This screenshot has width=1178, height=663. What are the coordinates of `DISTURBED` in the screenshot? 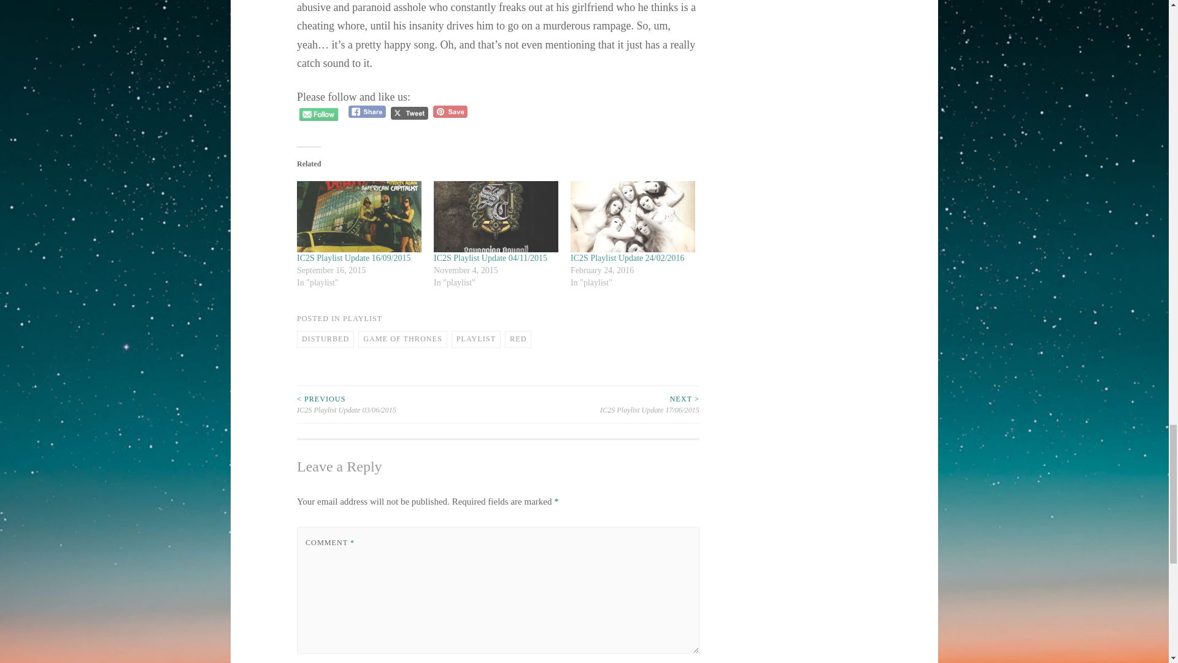 It's located at (325, 339).